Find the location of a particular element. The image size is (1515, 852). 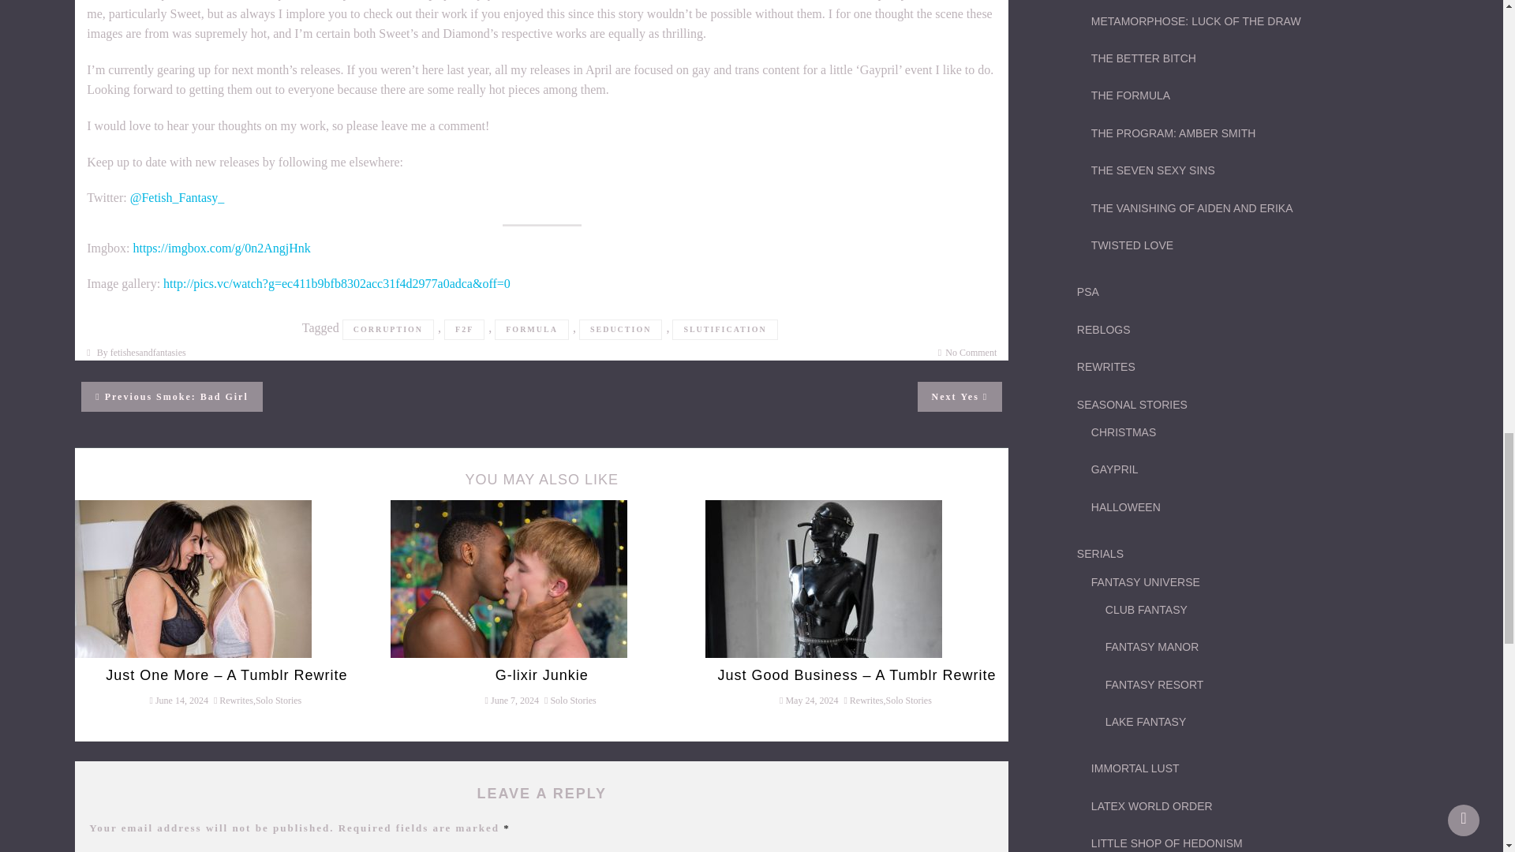

fetishesandfantasies is located at coordinates (620, 330).